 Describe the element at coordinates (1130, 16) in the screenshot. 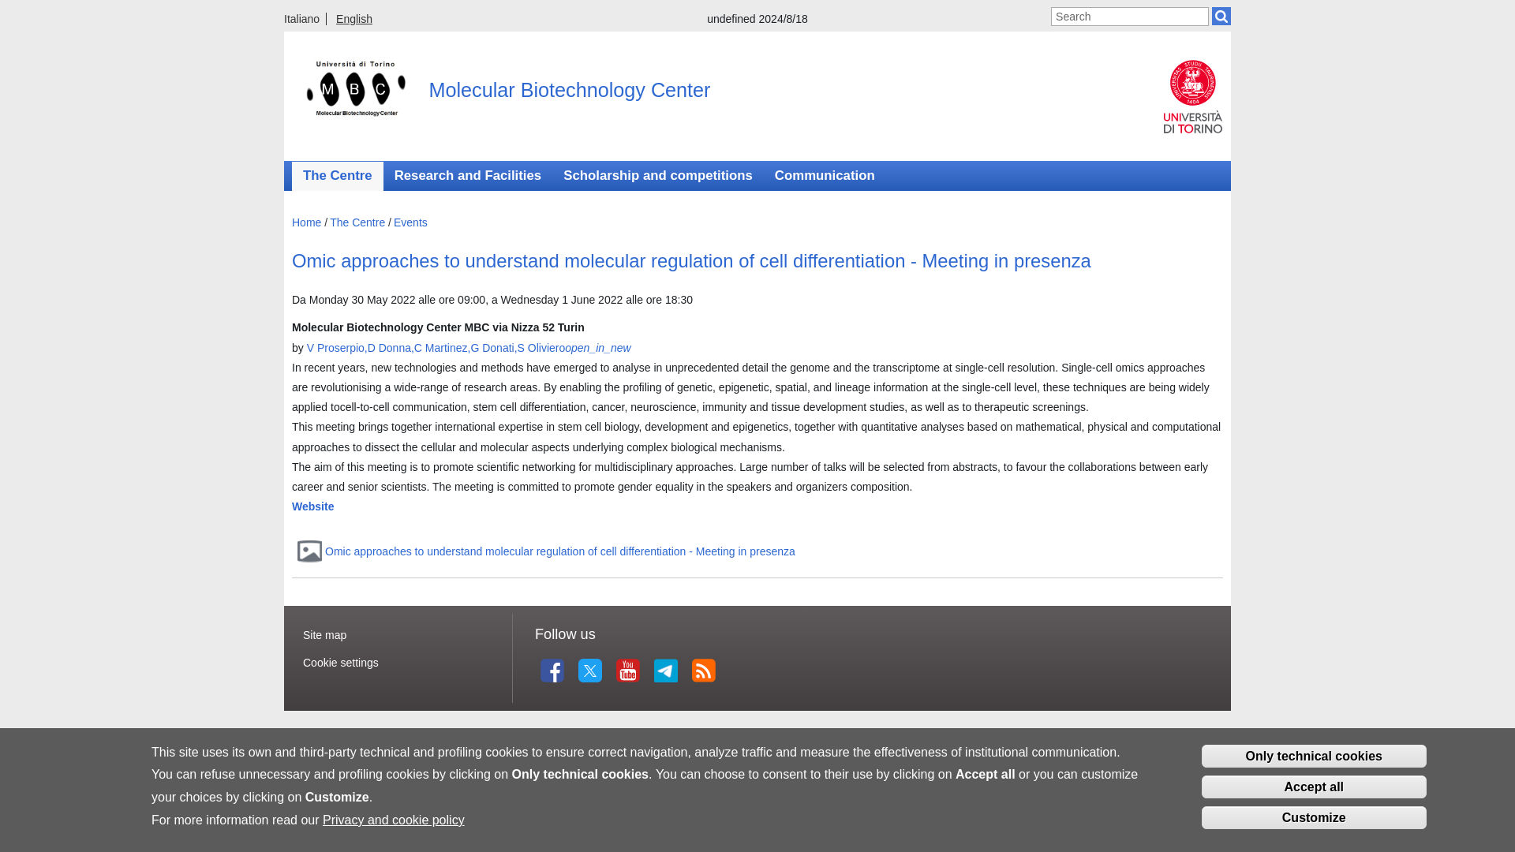

I see `Enter the terms you wish to search for.` at that location.